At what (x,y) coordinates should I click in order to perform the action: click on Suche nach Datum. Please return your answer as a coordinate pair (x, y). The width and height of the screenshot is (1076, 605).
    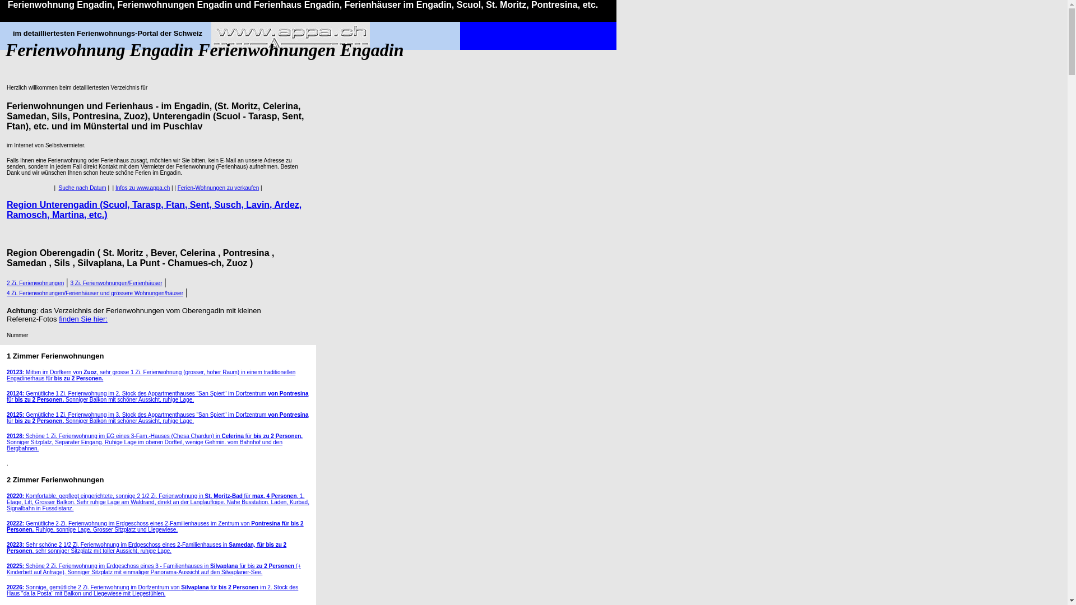
    Looking at the image, I should click on (83, 188).